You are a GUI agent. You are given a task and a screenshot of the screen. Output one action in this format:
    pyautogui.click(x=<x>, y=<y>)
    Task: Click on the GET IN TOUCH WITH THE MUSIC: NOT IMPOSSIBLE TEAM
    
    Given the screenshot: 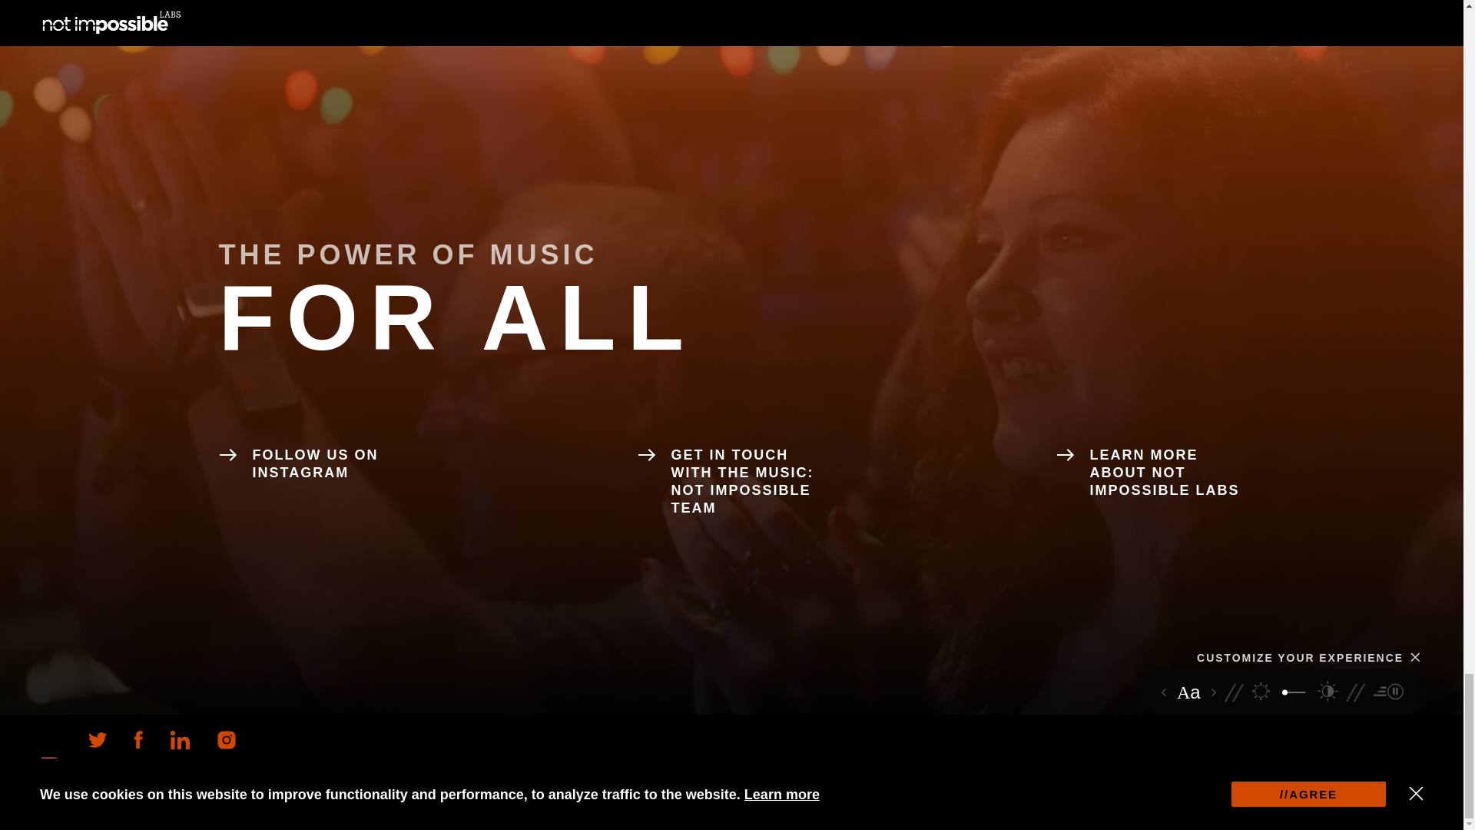 What is the action you would take?
    pyautogui.click(x=731, y=481)
    